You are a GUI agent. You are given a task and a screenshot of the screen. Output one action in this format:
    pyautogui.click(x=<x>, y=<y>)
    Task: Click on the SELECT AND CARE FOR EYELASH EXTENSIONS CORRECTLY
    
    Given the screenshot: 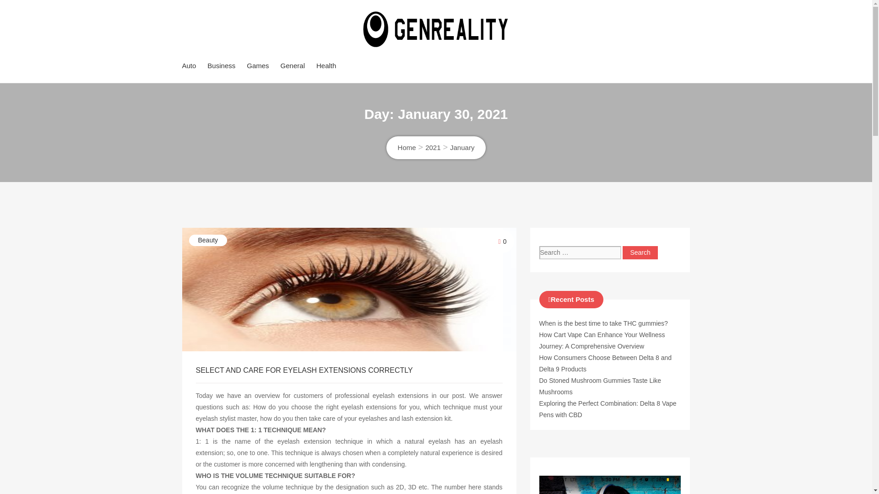 What is the action you would take?
    pyautogui.click(x=304, y=370)
    